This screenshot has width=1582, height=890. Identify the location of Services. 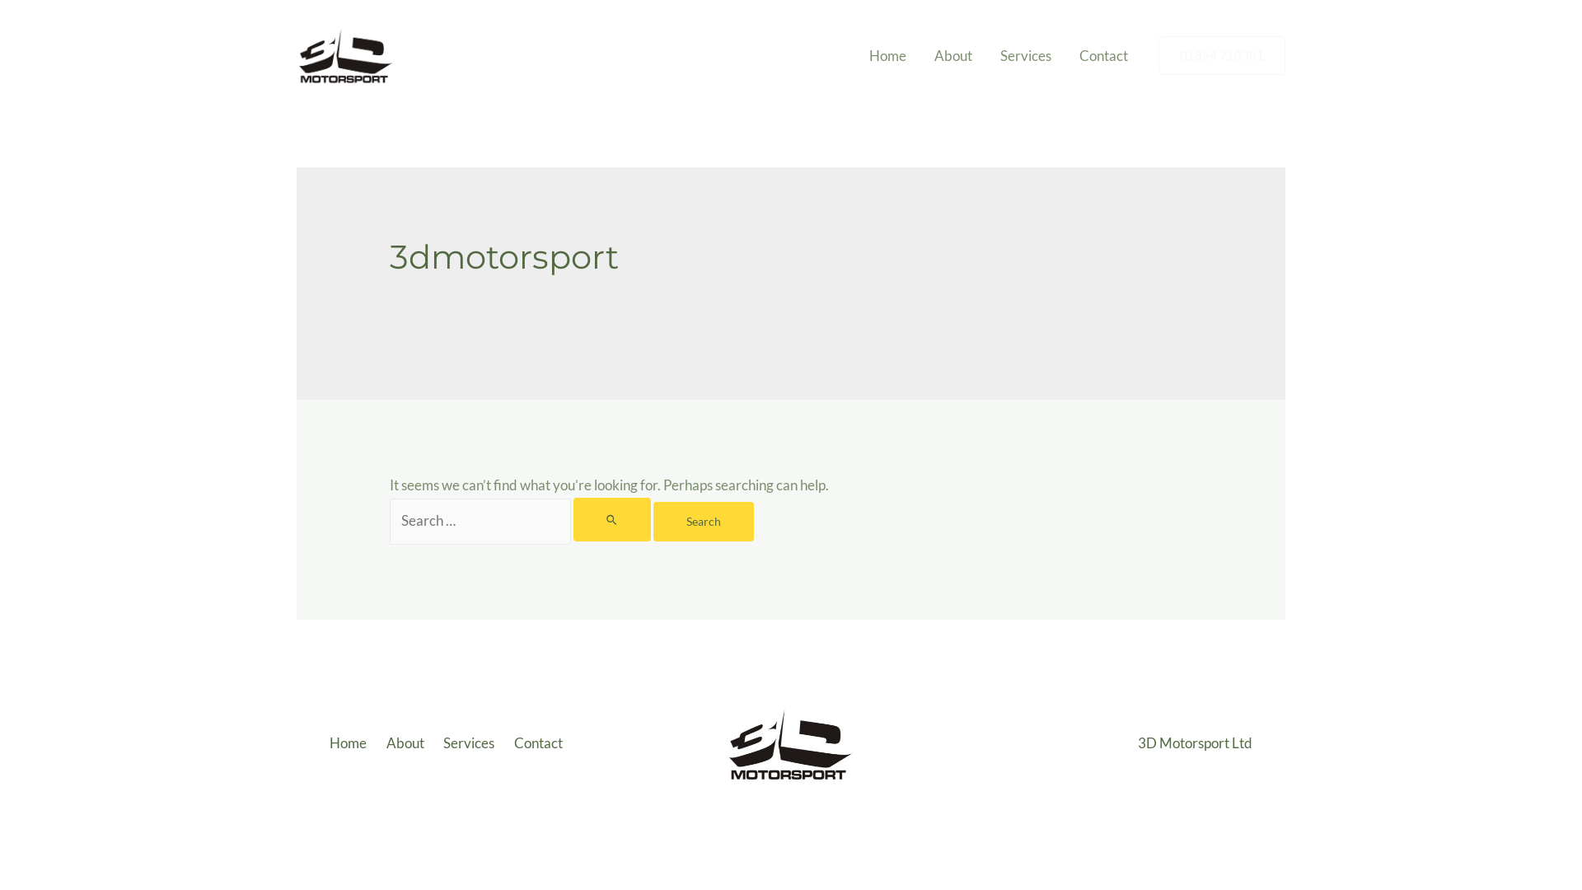
(1026, 56).